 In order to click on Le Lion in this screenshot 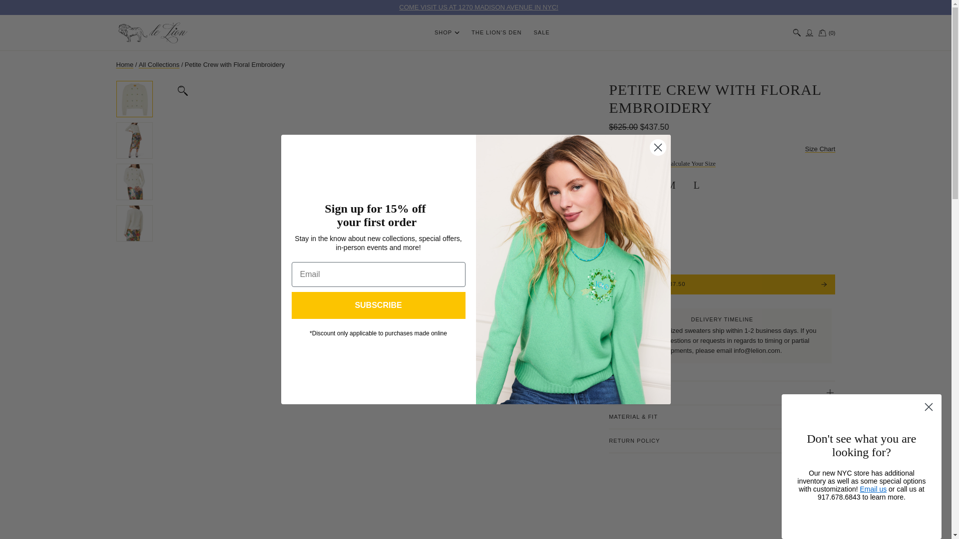, I will do `click(479, 7)`.